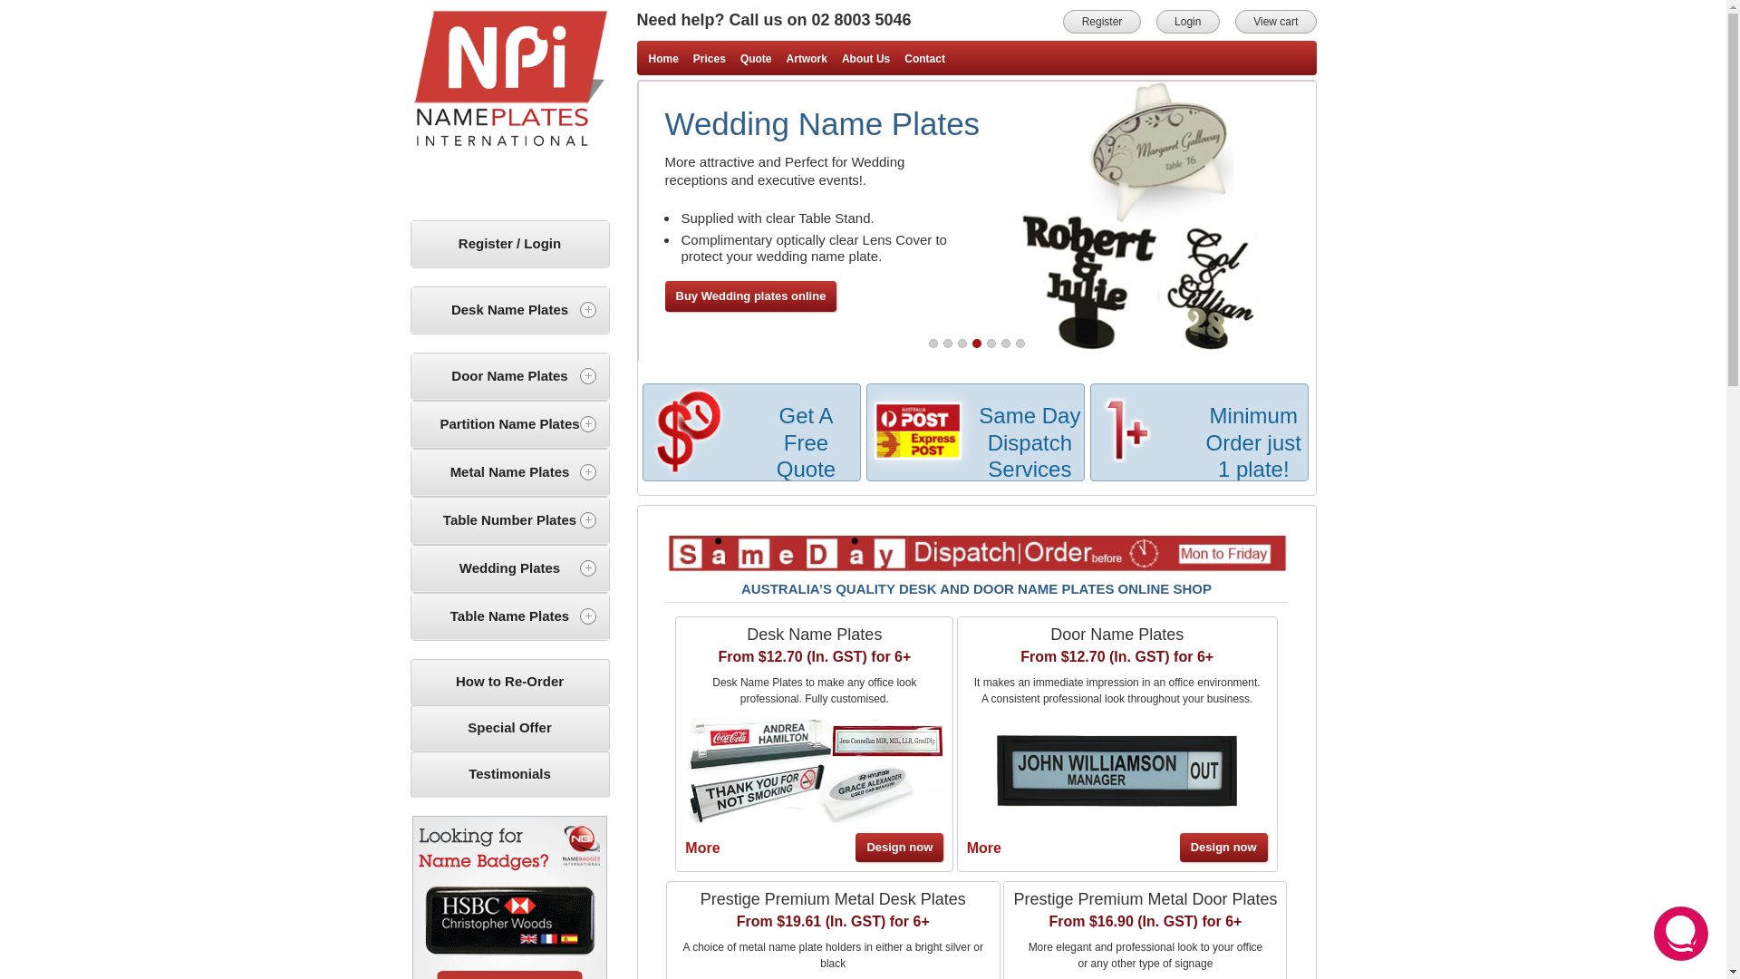  What do you see at coordinates (510, 310) in the screenshot?
I see `Desk Name Plates` at bounding box center [510, 310].